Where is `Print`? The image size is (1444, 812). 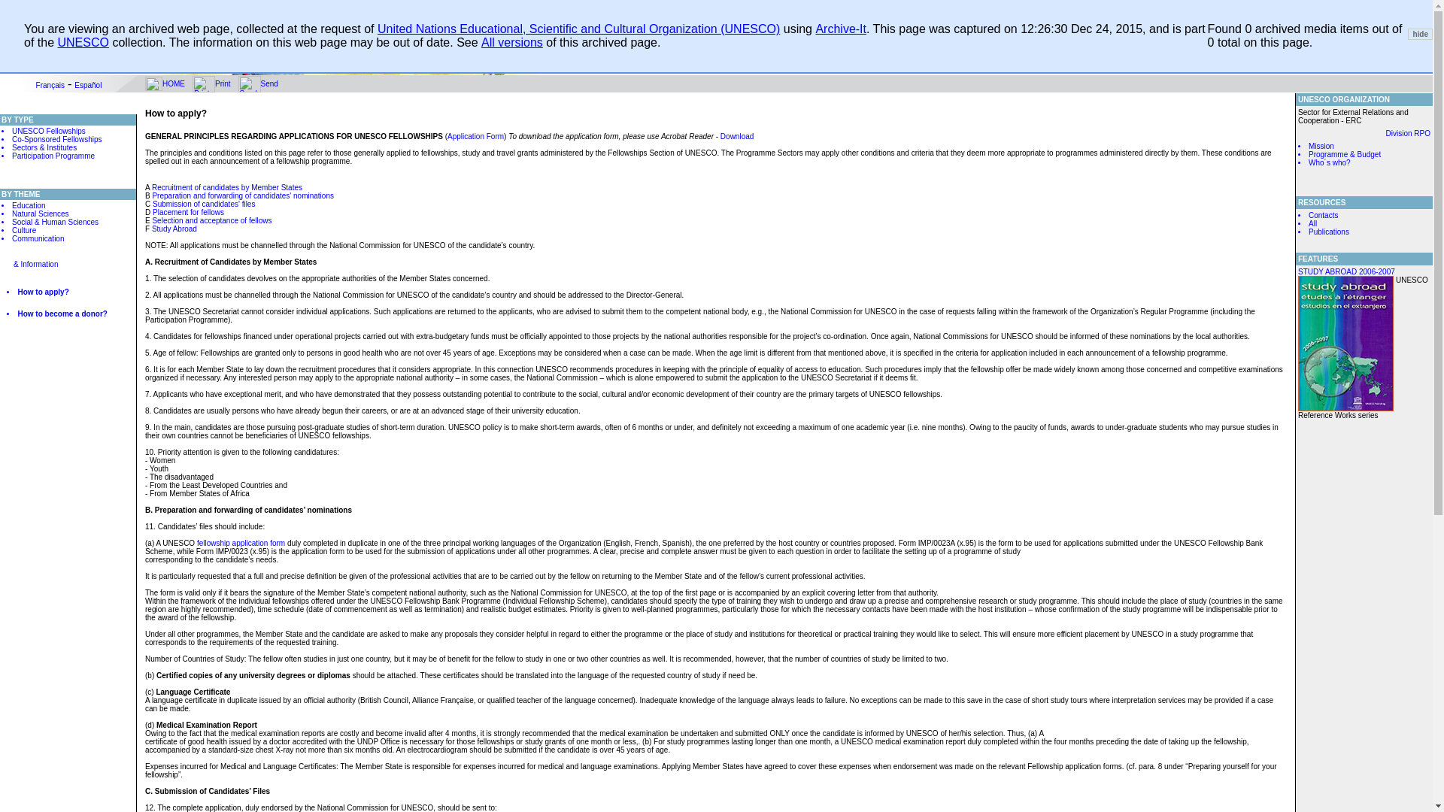
Print is located at coordinates (223, 83).